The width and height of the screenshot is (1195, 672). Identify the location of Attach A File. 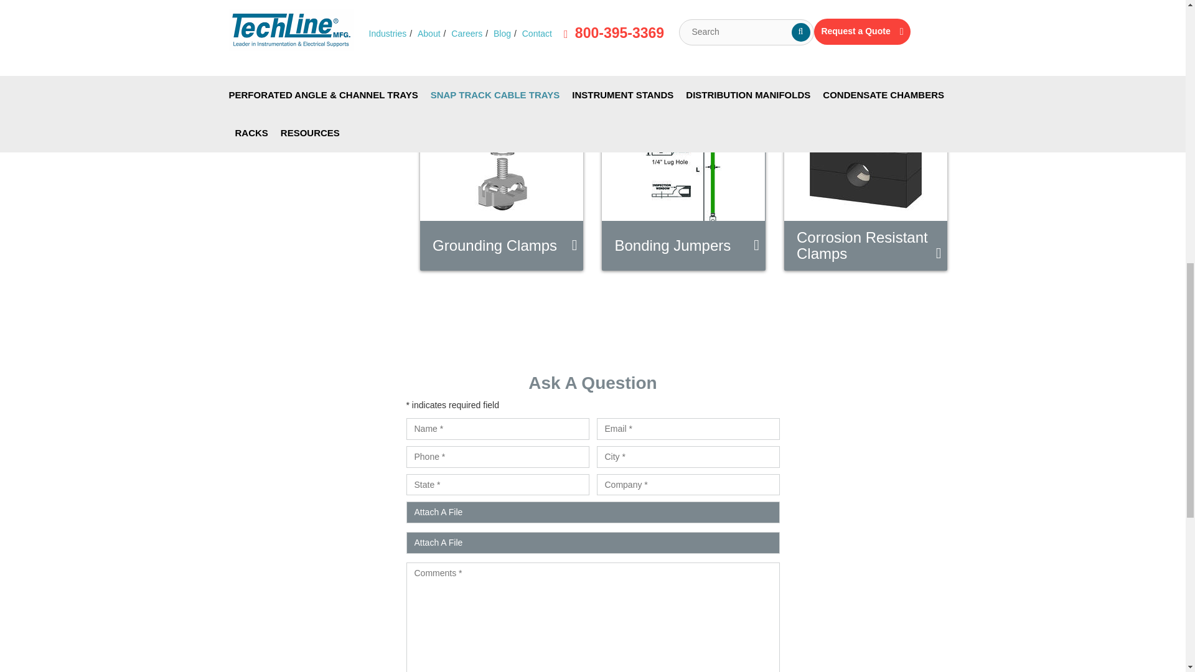
(593, 512).